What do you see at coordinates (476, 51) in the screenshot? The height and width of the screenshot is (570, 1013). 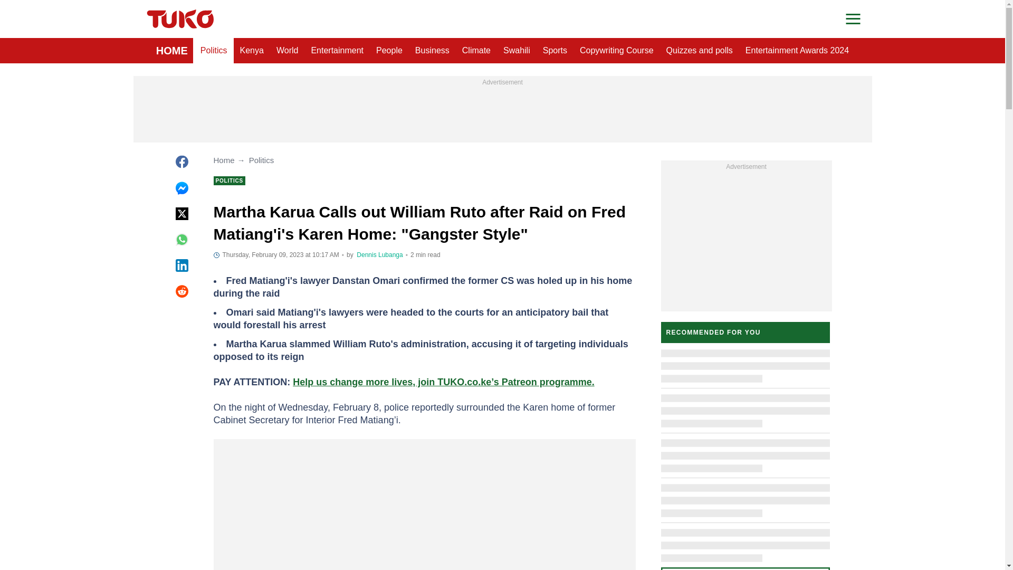 I see `Climate` at bounding box center [476, 51].